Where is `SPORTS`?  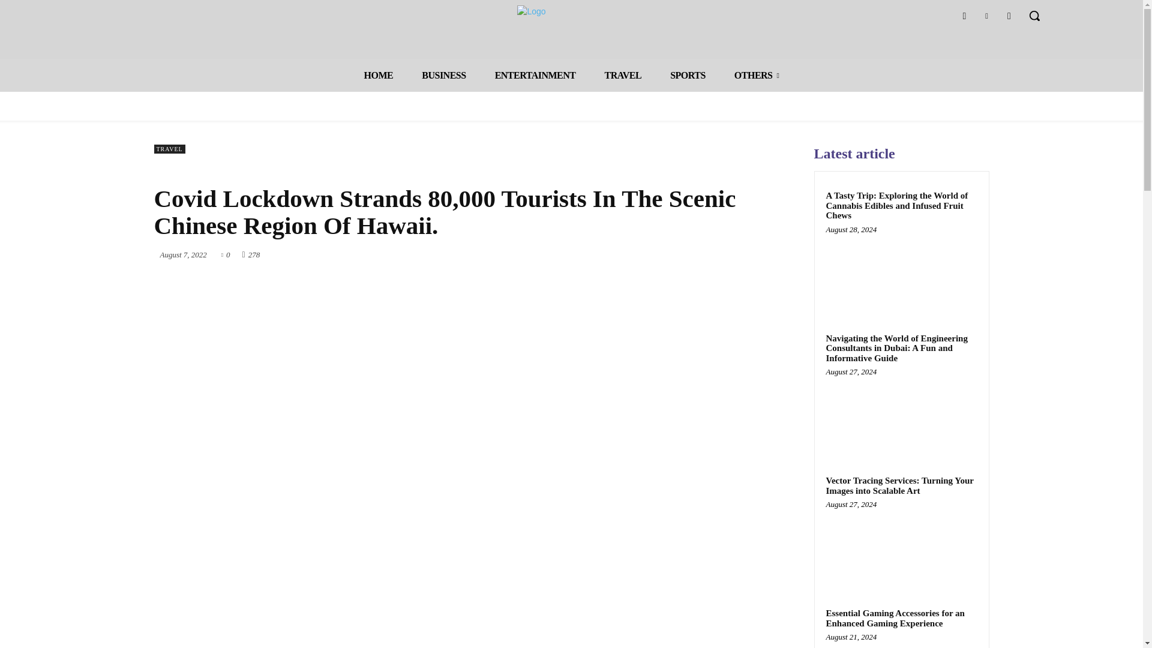
SPORTS is located at coordinates (688, 76).